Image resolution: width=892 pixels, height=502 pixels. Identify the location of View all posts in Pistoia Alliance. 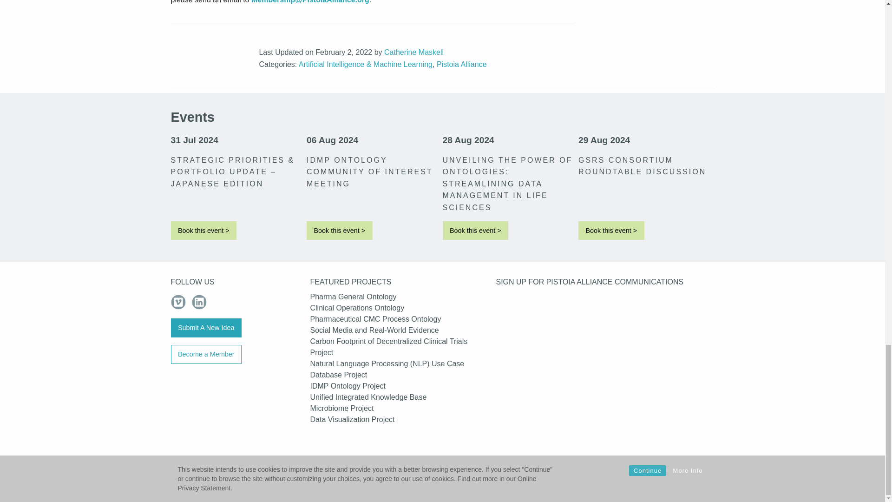
(462, 64).